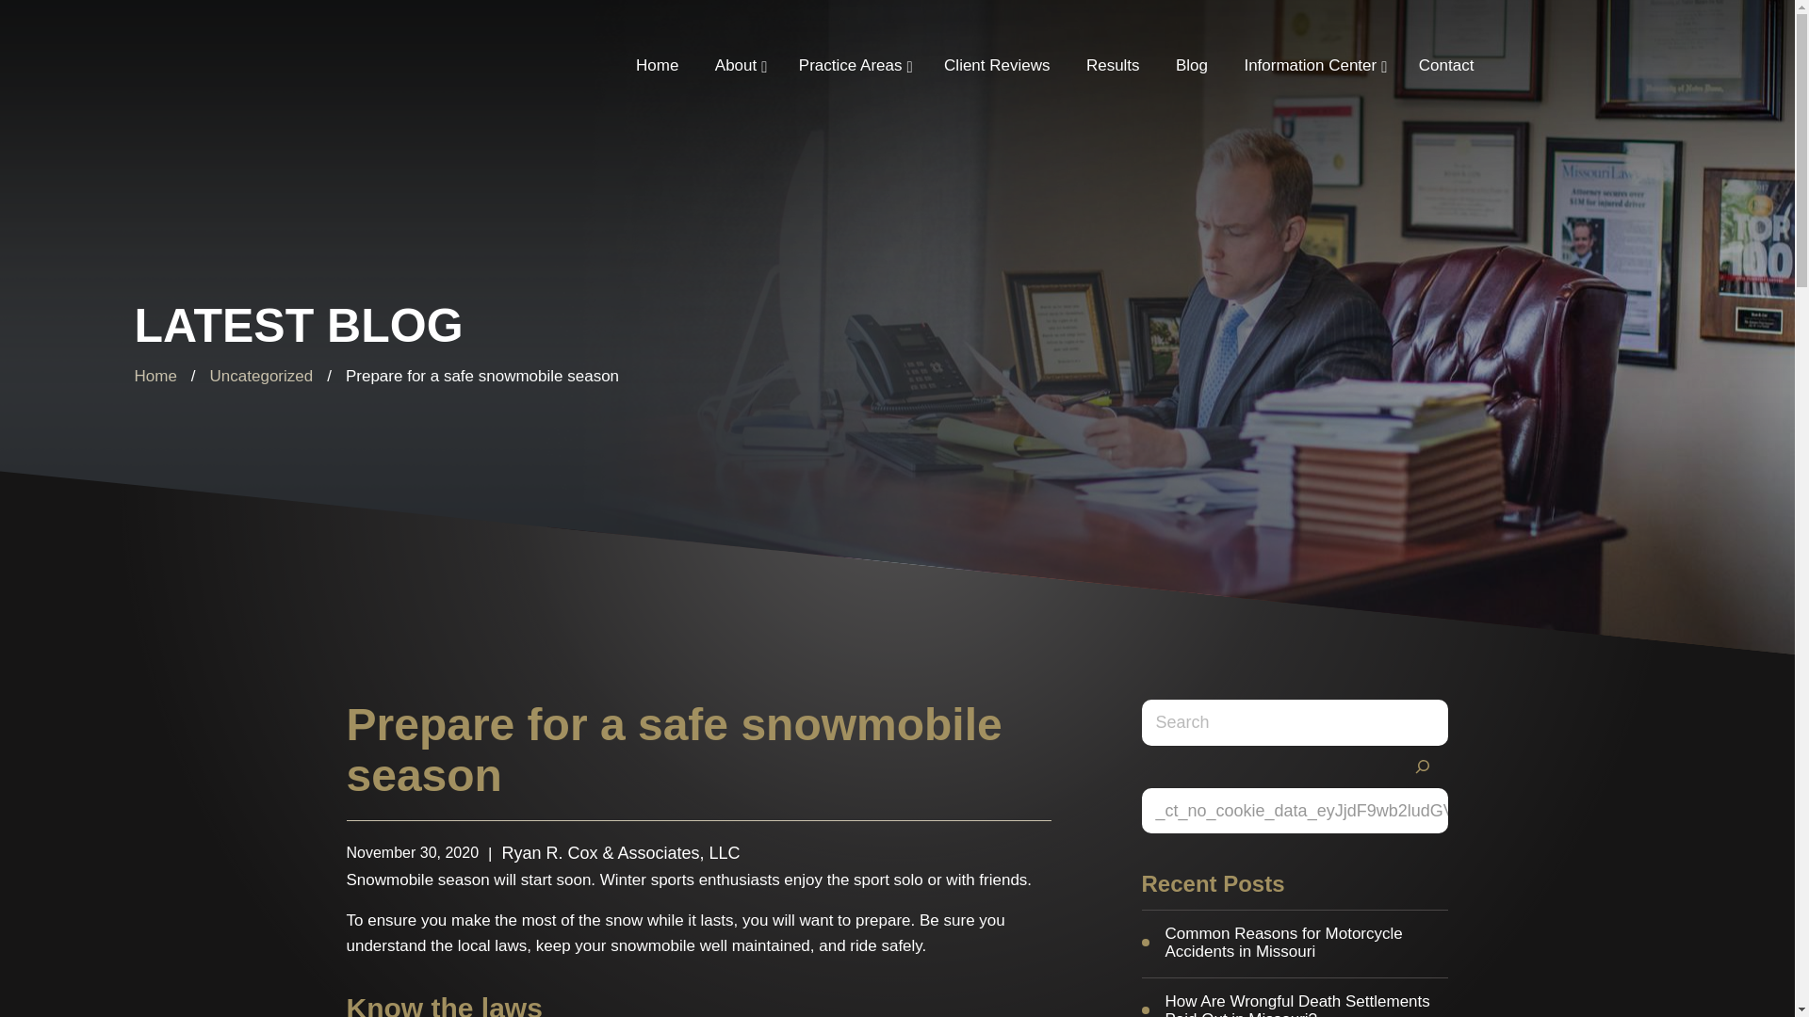 The width and height of the screenshot is (1809, 1017). What do you see at coordinates (658, 66) in the screenshot?
I see `Home` at bounding box center [658, 66].